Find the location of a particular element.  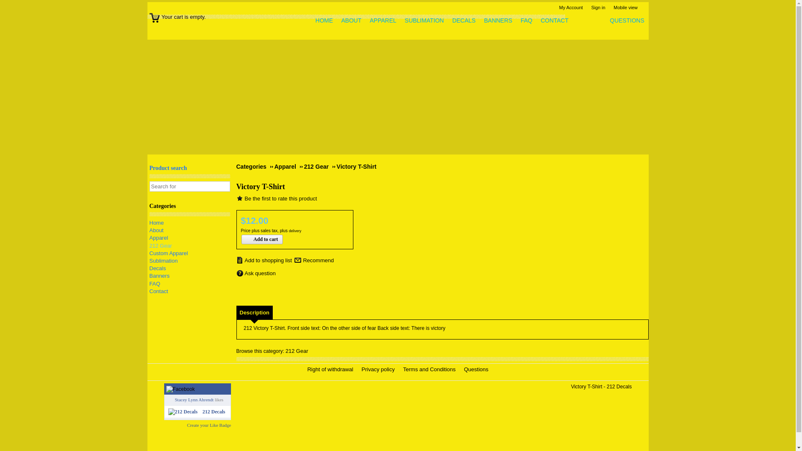

CONTACT is located at coordinates (556, 21).